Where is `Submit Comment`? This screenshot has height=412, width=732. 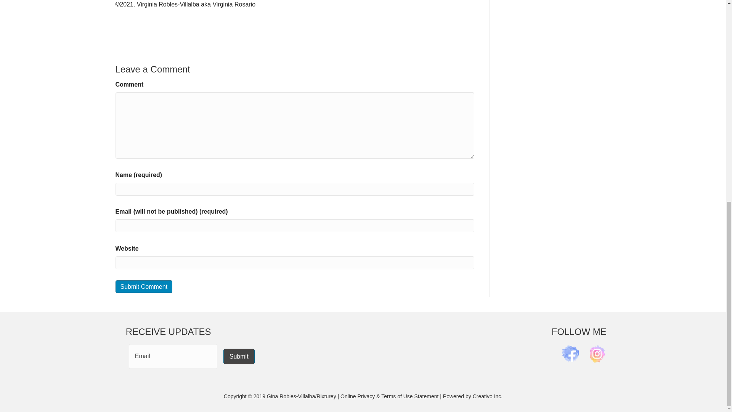 Submit Comment is located at coordinates (143, 286).